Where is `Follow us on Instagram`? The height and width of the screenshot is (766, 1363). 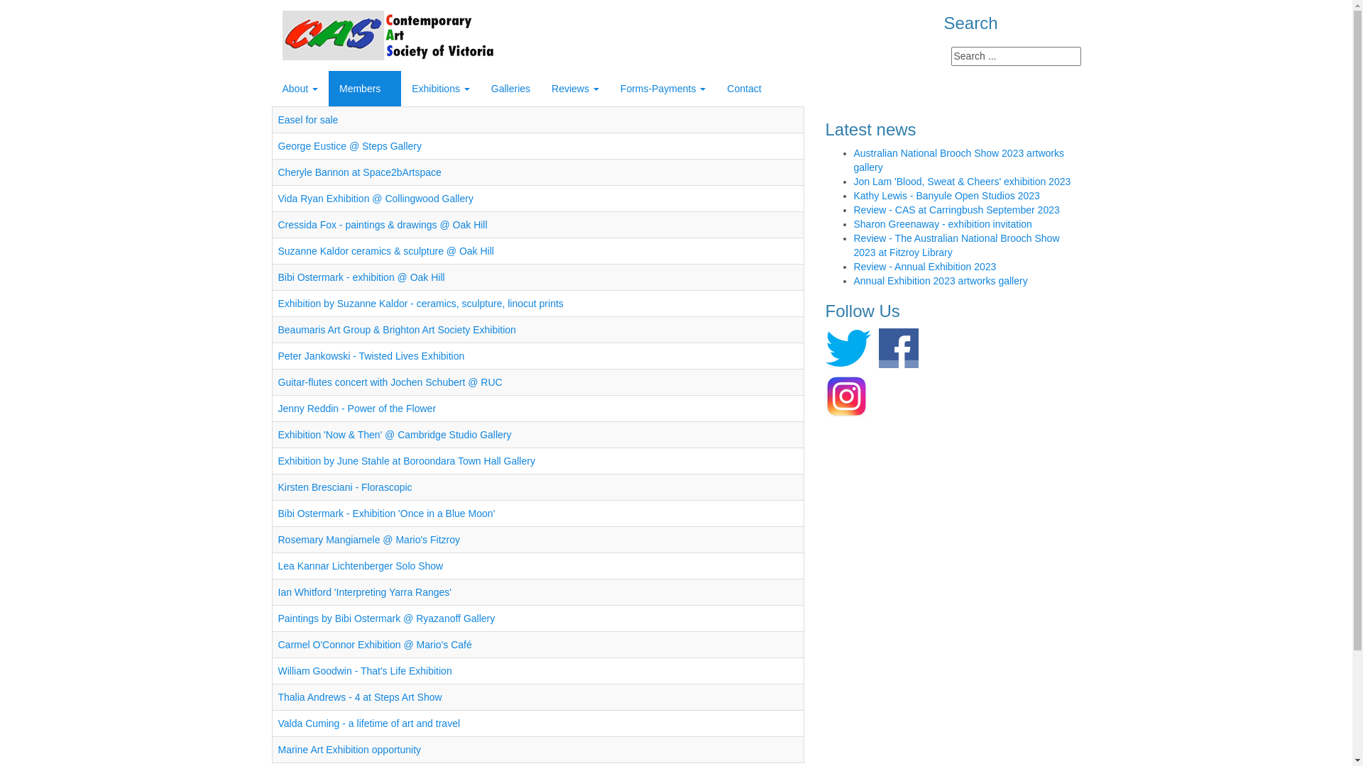 Follow us on Instagram is located at coordinates (846, 395).